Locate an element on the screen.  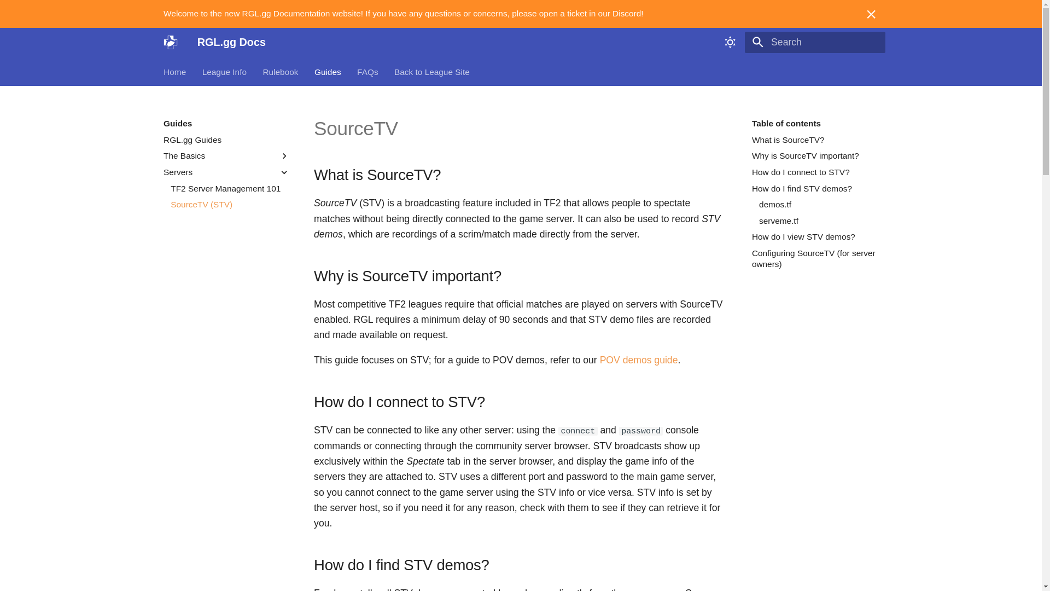
Switch to dark mode is located at coordinates (730, 42).